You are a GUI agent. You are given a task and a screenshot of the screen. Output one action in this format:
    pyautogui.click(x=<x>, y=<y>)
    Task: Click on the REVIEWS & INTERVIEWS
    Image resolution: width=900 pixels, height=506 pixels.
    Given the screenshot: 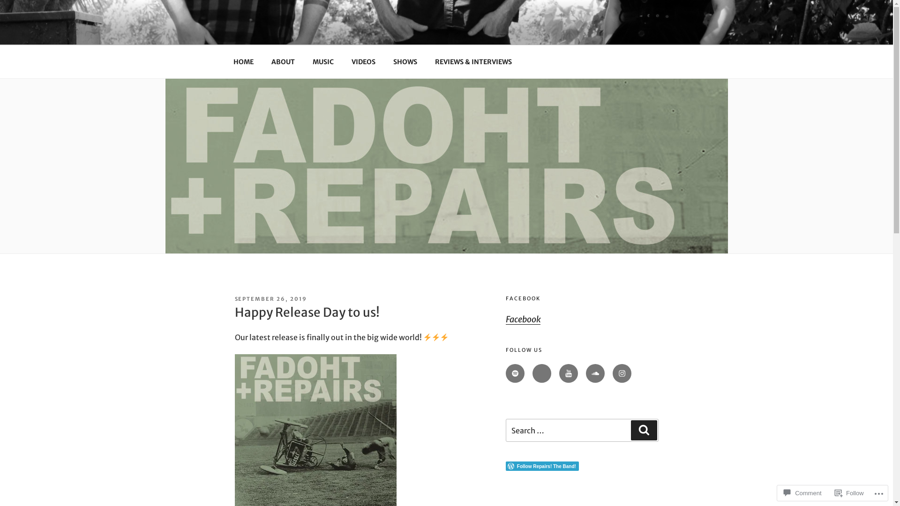 What is the action you would take?
    pyautogui.click(x=473, y=62)
    